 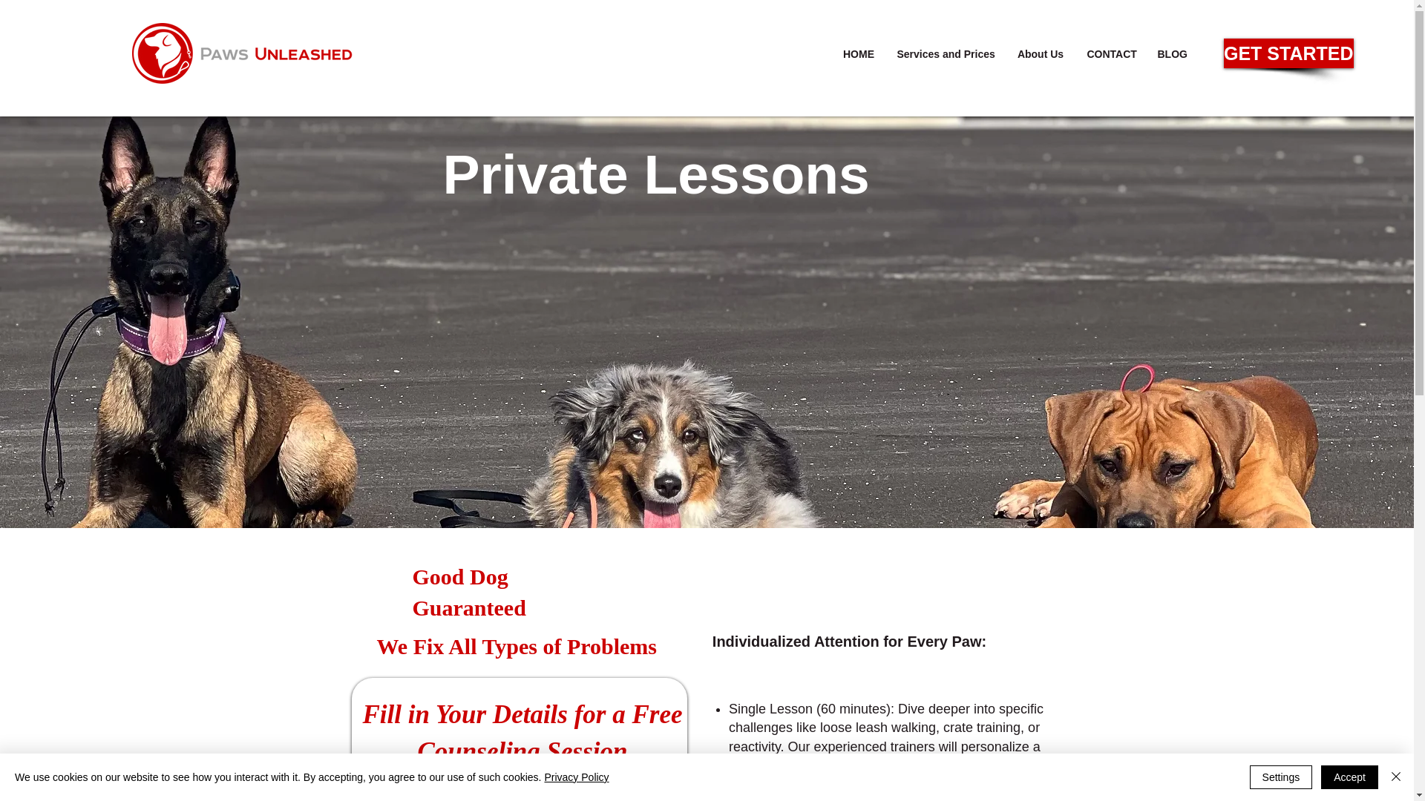 I want to click on About Us, so click(x=1040, y=53).